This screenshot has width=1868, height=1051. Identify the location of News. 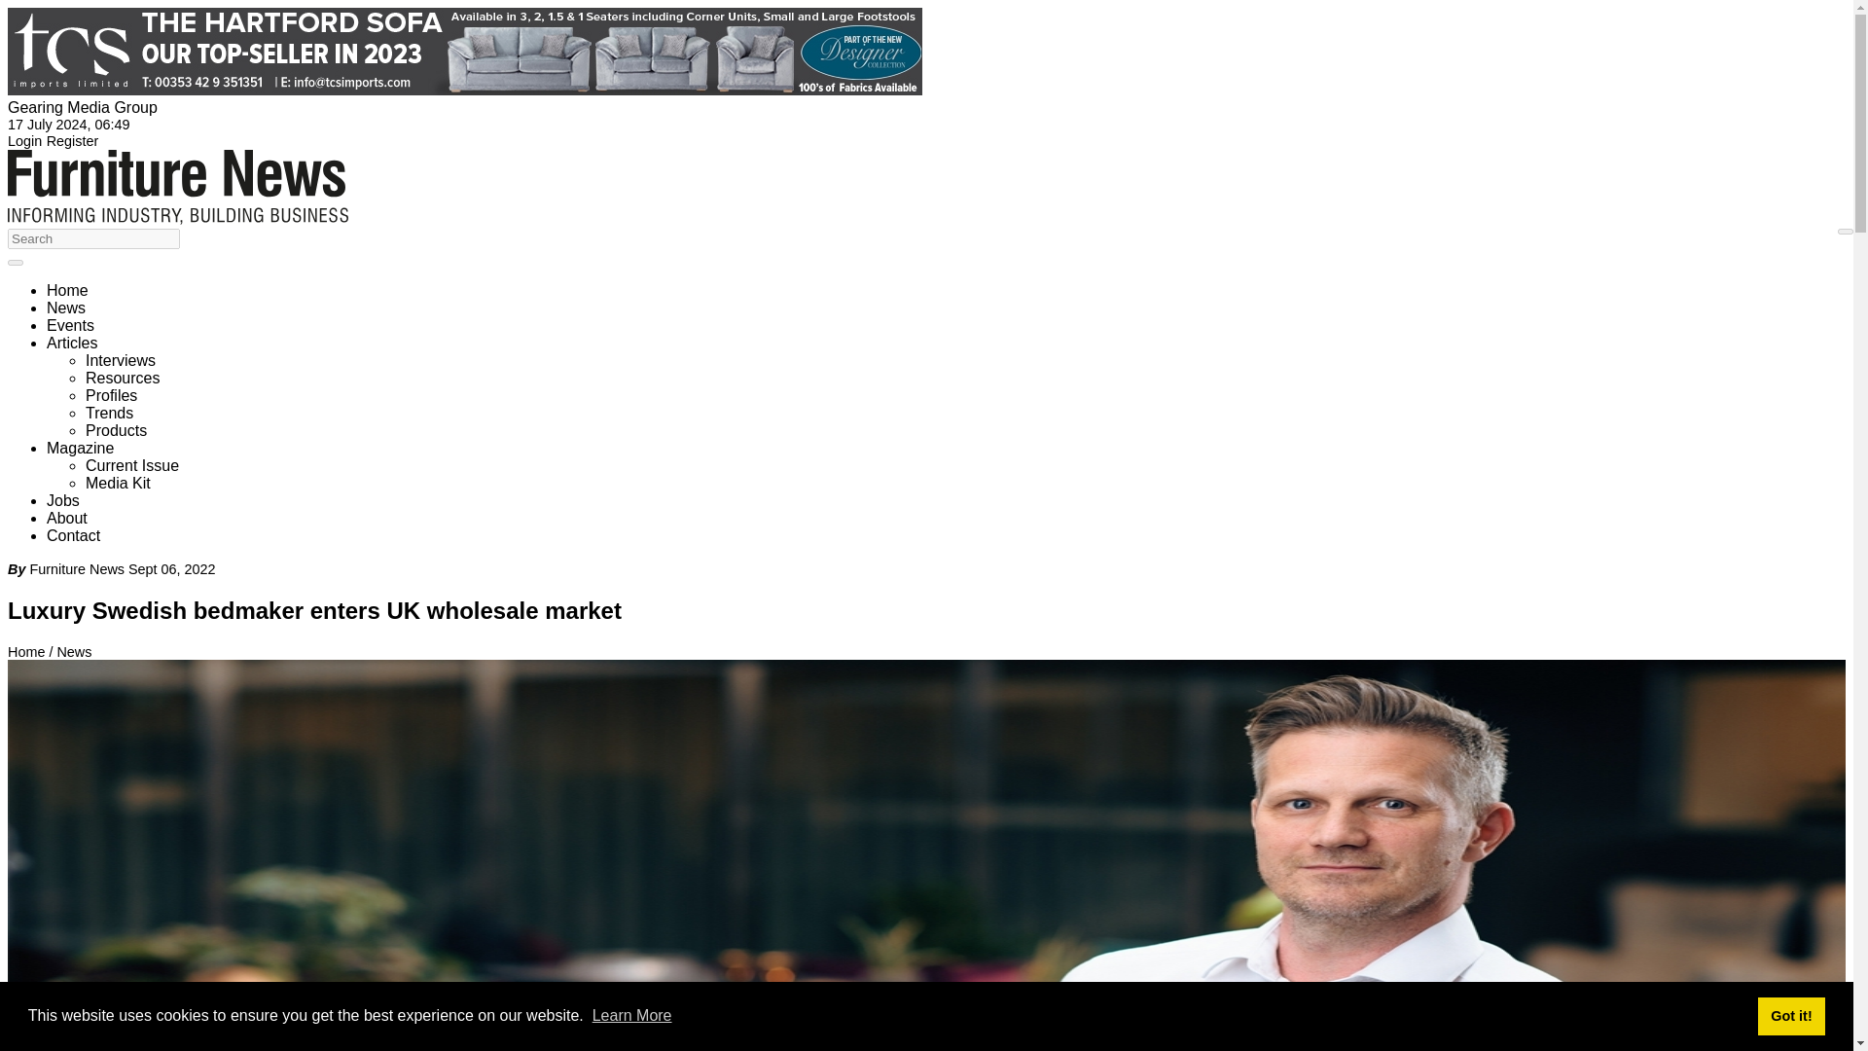
(66, 308).